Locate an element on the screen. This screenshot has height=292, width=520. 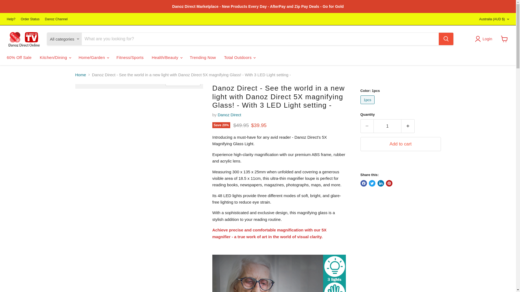
Danoz Direct is located at coordinates (229, 115).